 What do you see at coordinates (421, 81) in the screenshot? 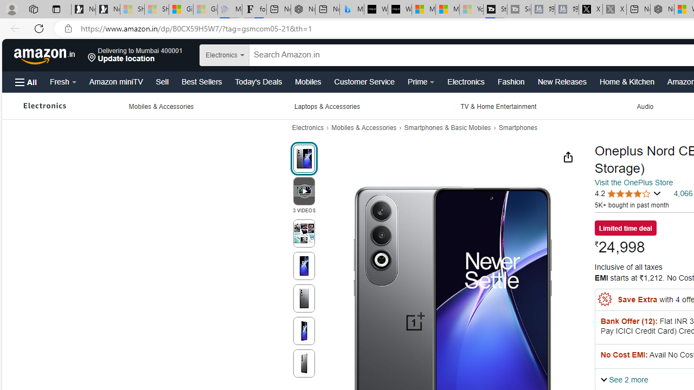
I see `Prime` at bounding box center [421, 81].